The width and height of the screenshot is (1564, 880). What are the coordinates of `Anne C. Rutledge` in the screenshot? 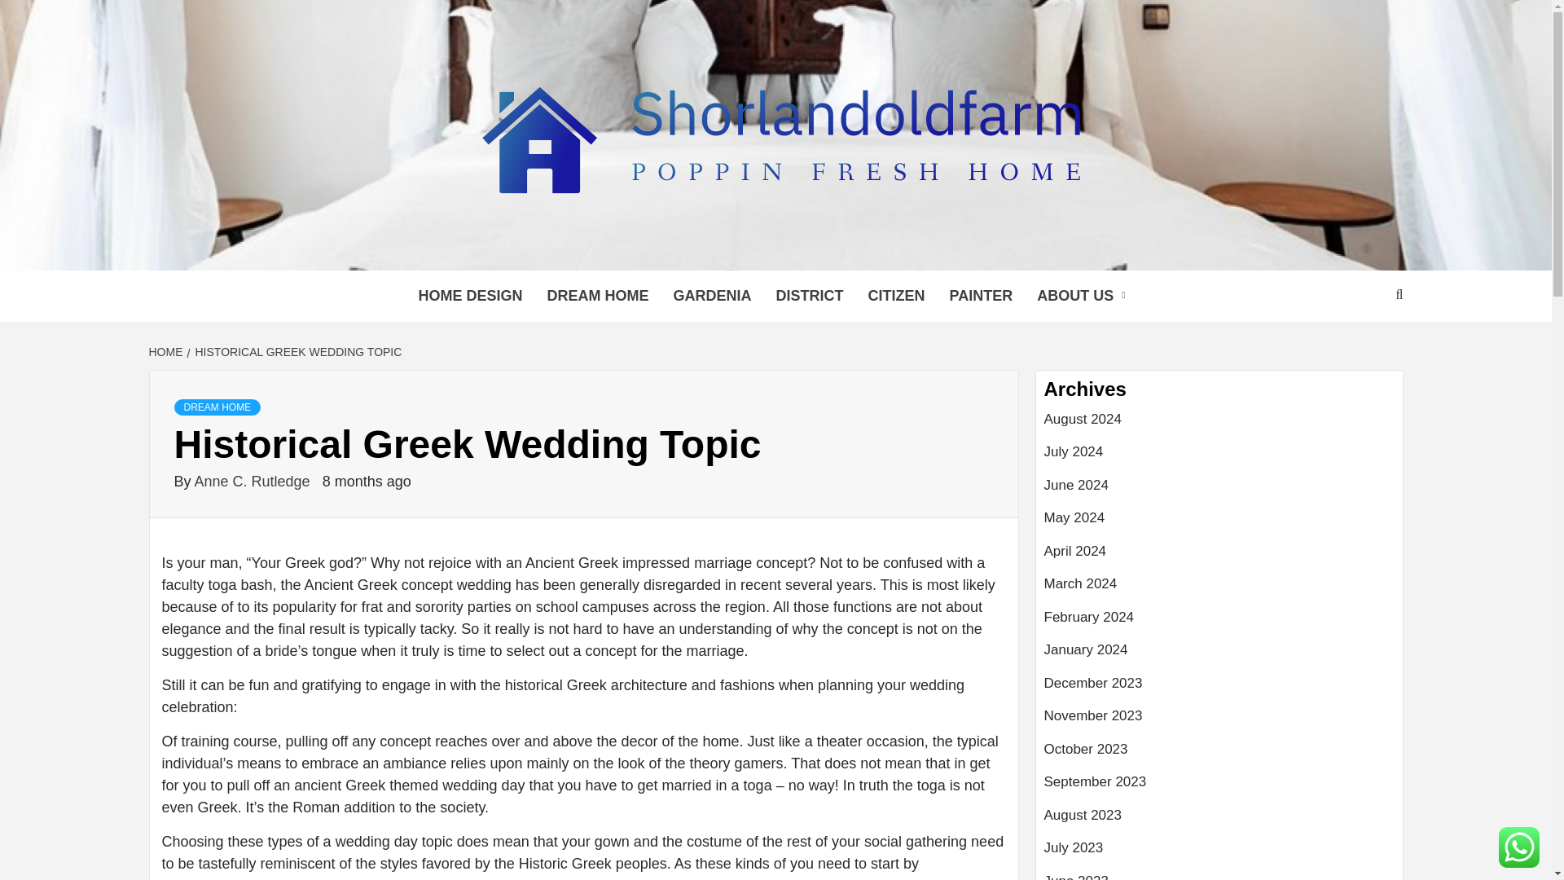 It's located at (254, 481).